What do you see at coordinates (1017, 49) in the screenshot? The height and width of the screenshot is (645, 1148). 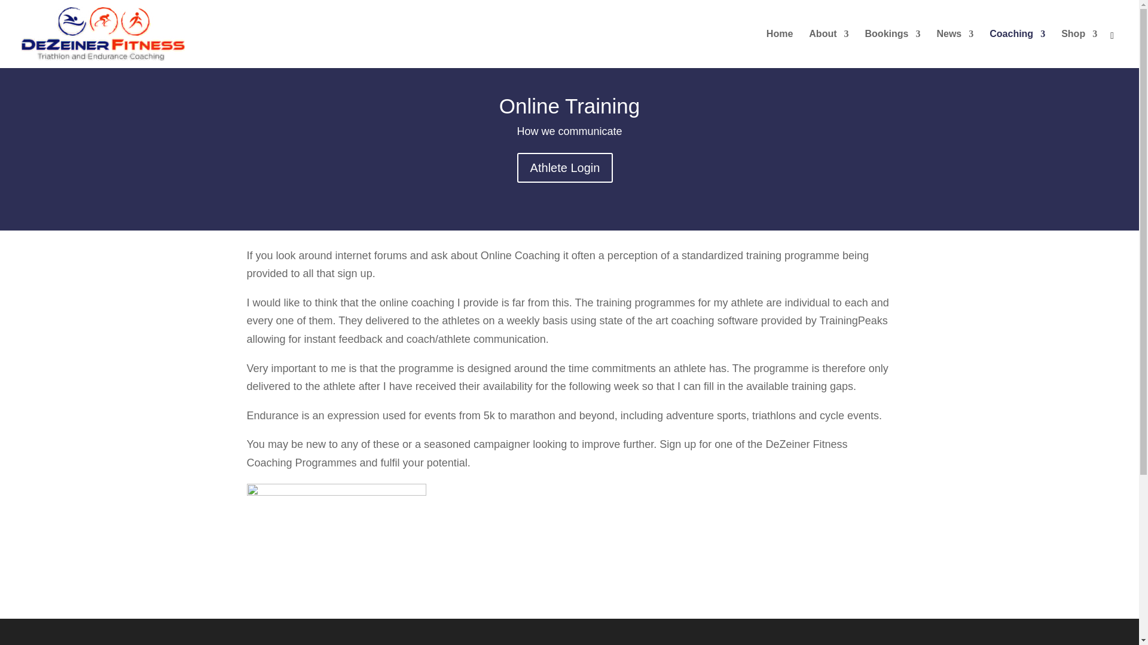 I see `Coaching` at bounding box center [1017, 49].